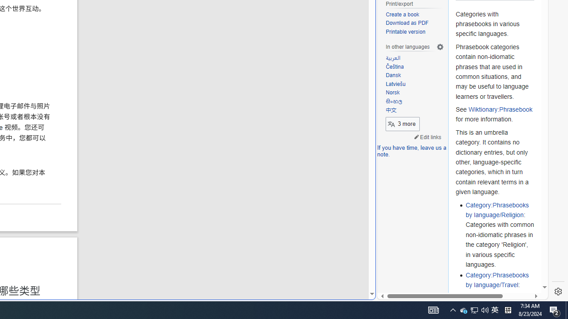 The width and height of the screenshot is (568, 319). I want to click on Download as PDF, so click(407, 23).